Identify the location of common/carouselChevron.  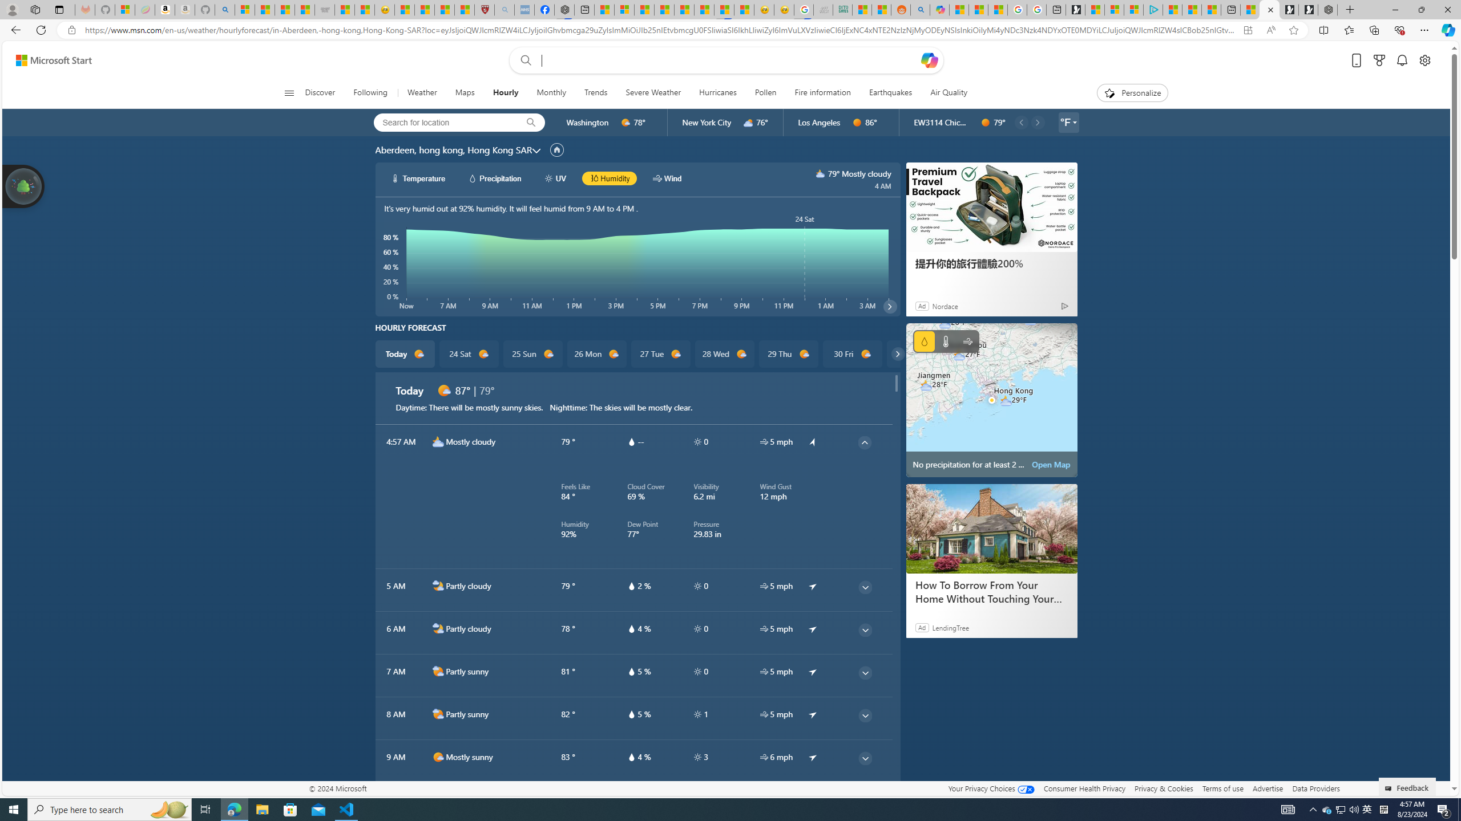
(898, 354).